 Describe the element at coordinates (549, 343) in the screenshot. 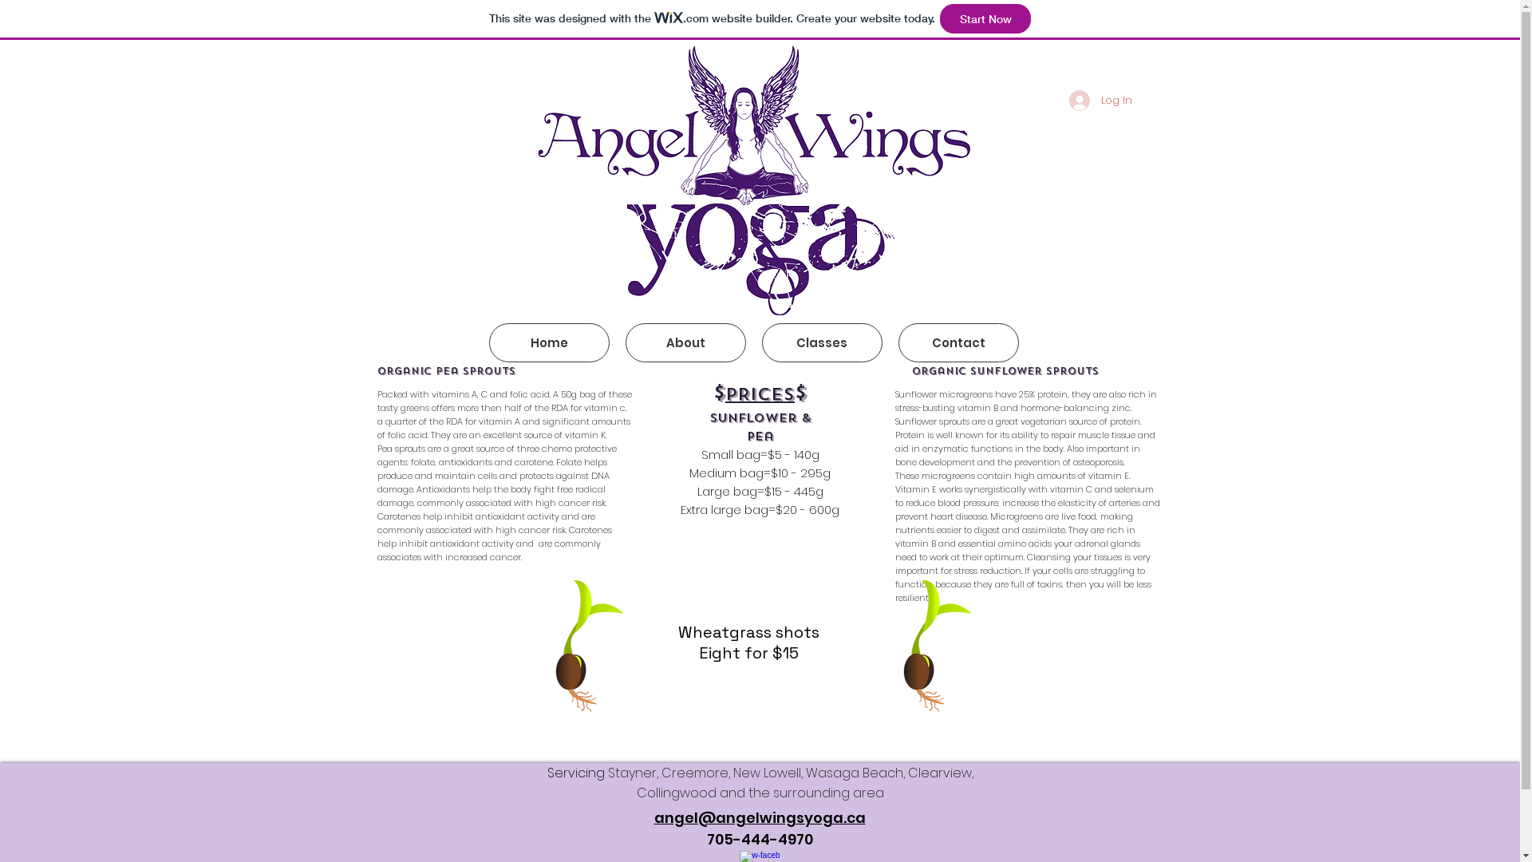

I see `Home` at that location.